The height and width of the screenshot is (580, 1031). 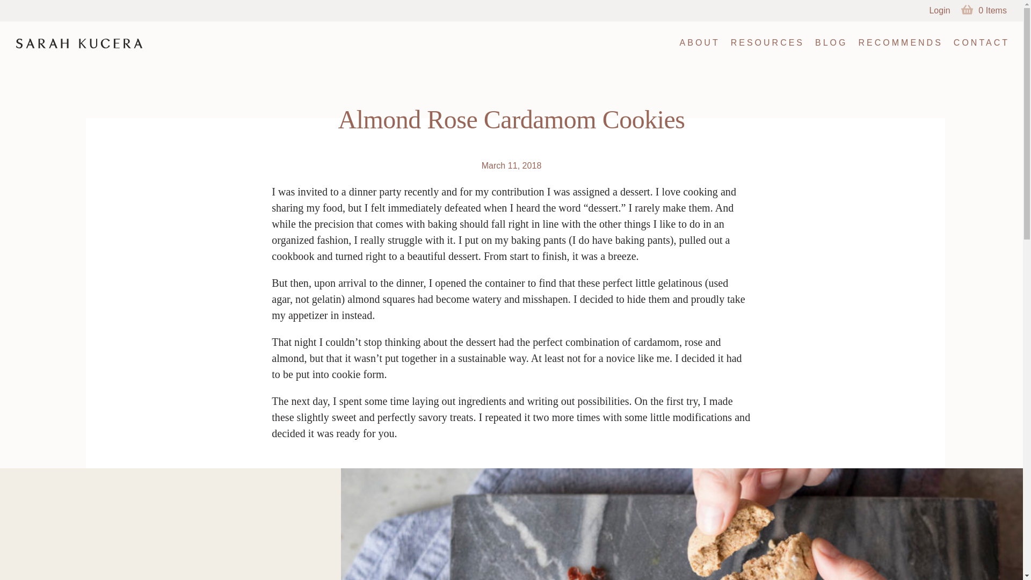 I want to click on CONTACT, so click(x=982, y=42).